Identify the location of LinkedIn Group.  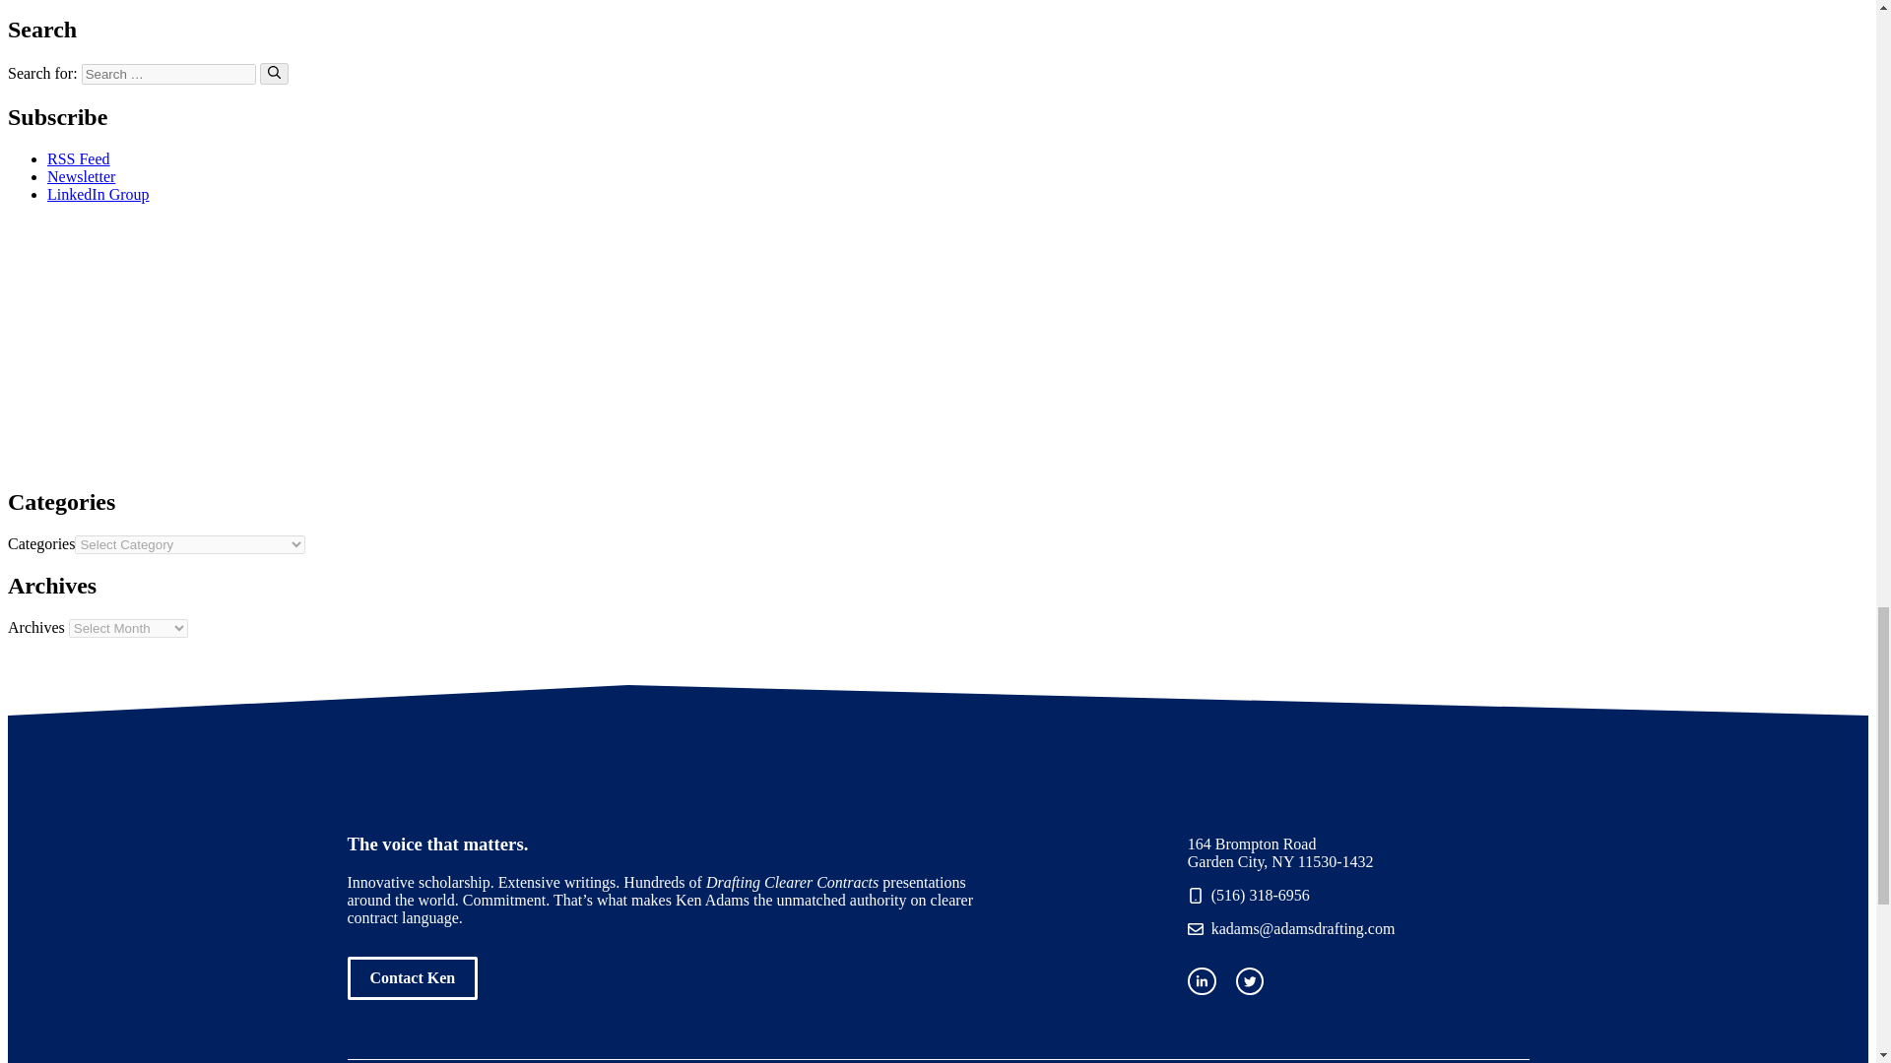
(98, 195).